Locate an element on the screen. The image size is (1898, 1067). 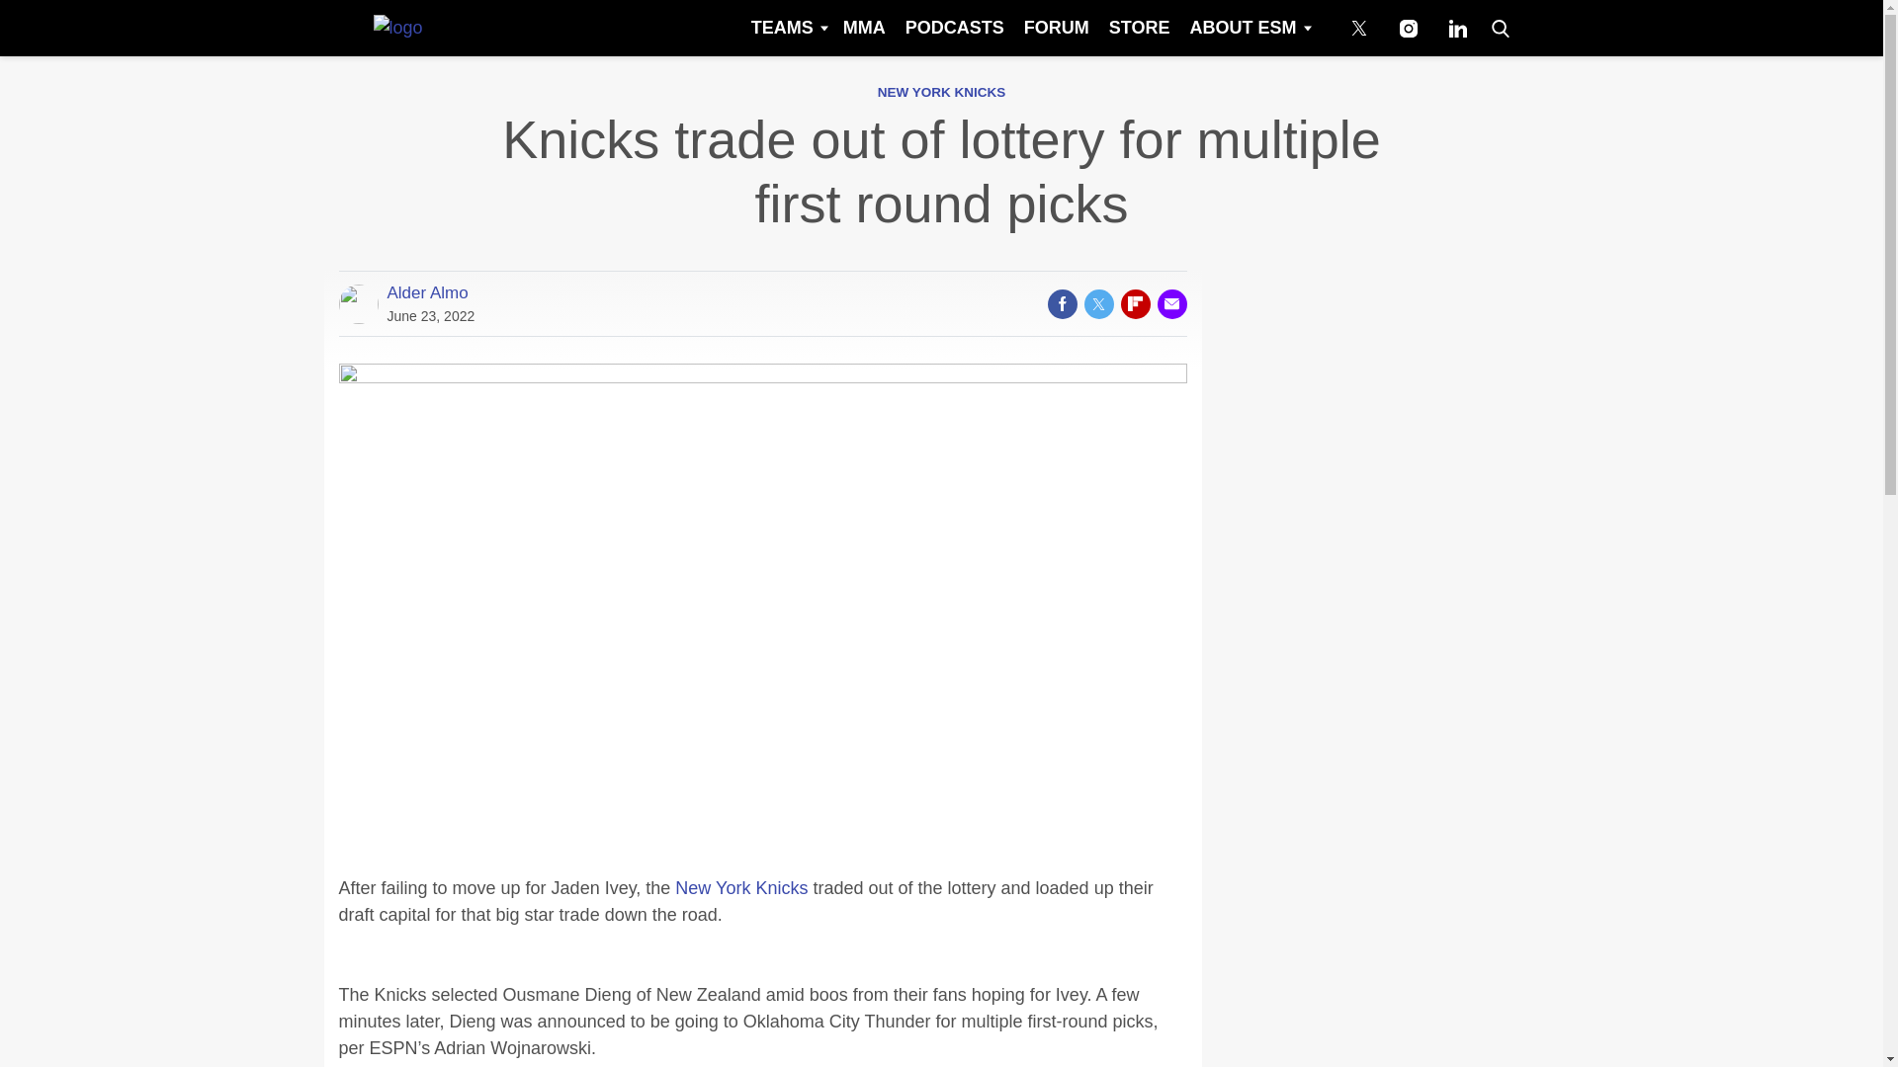
Posts by Alder Almo is located at coordinates (427, 292).